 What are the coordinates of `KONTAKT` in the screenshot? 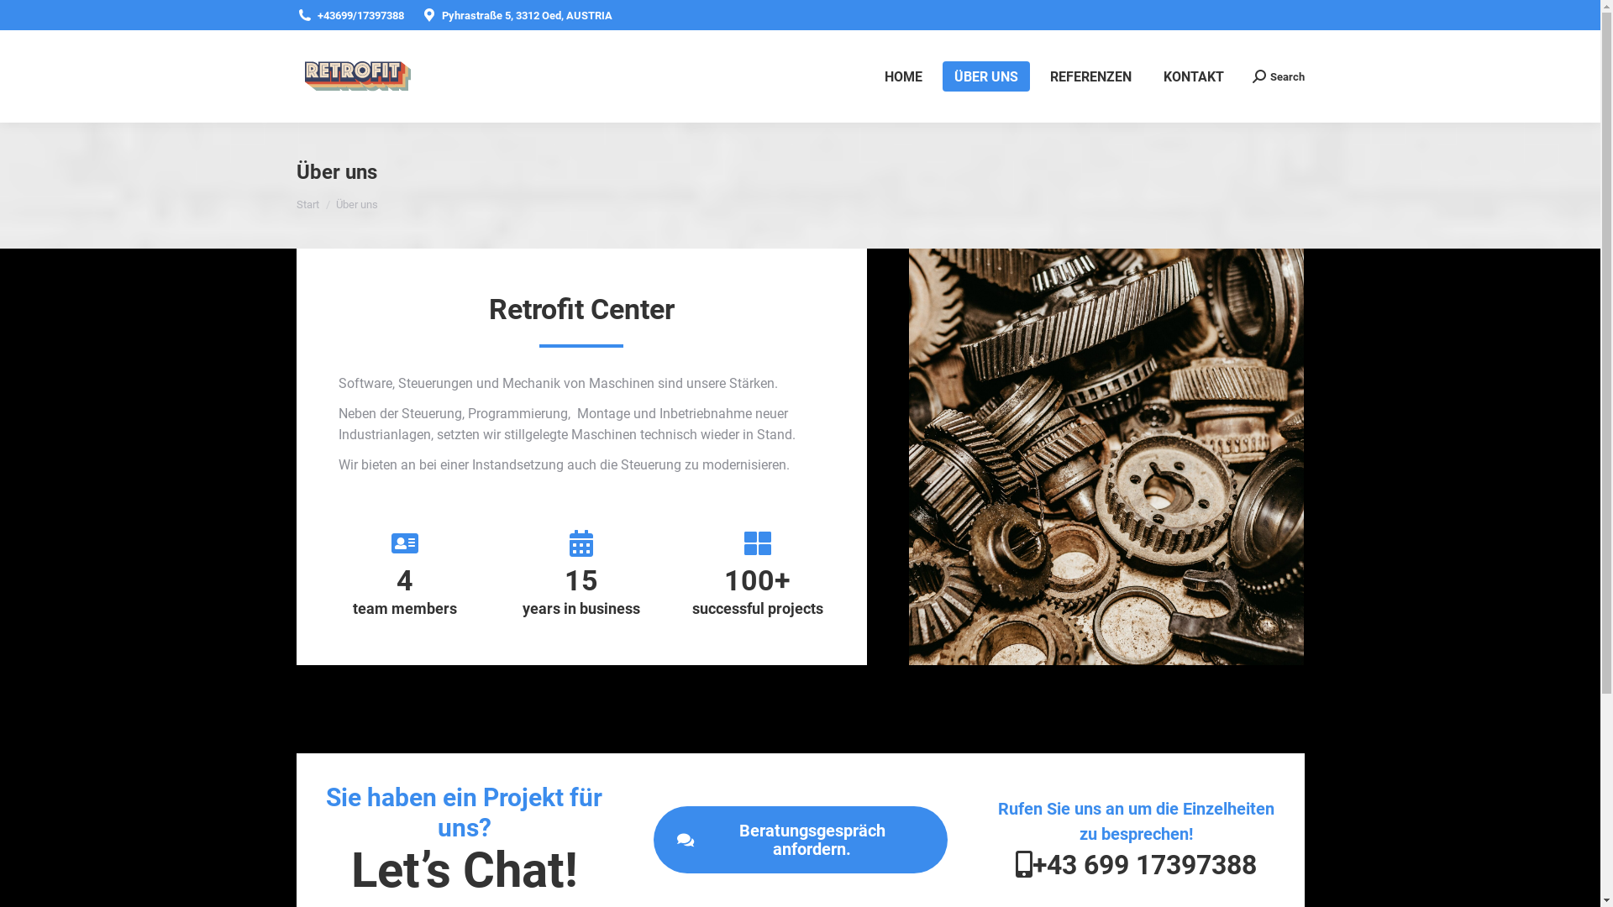 It's located at (1193, 76).